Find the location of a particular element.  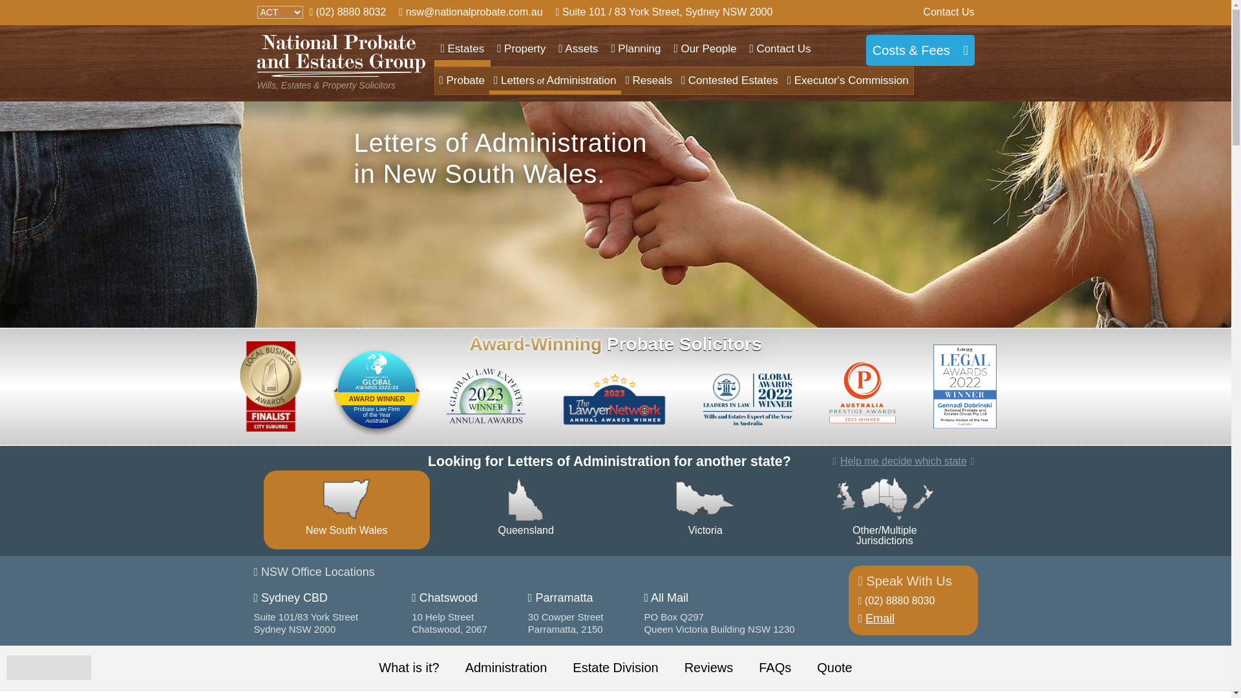

Contact Us is located at coordinates (949, 12).